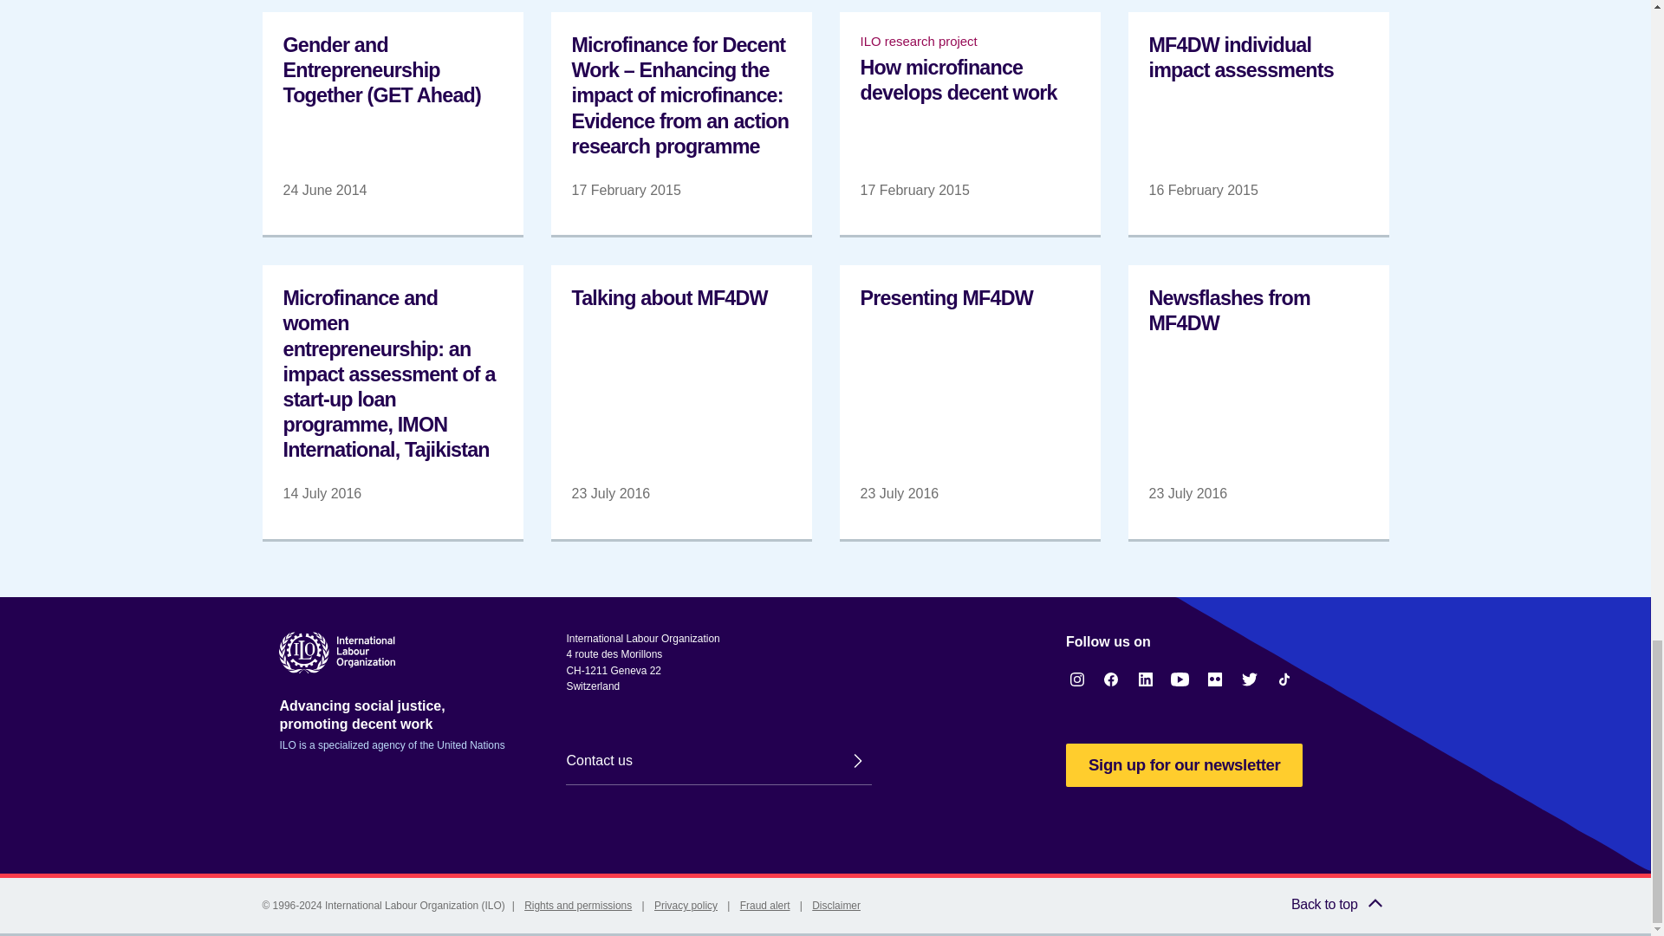 This screenshot has width=1664, height=936. What do you see at coordinates (1250, 679) in the screenshot?
I see `Twitter` at bounding box center [1250, 679].